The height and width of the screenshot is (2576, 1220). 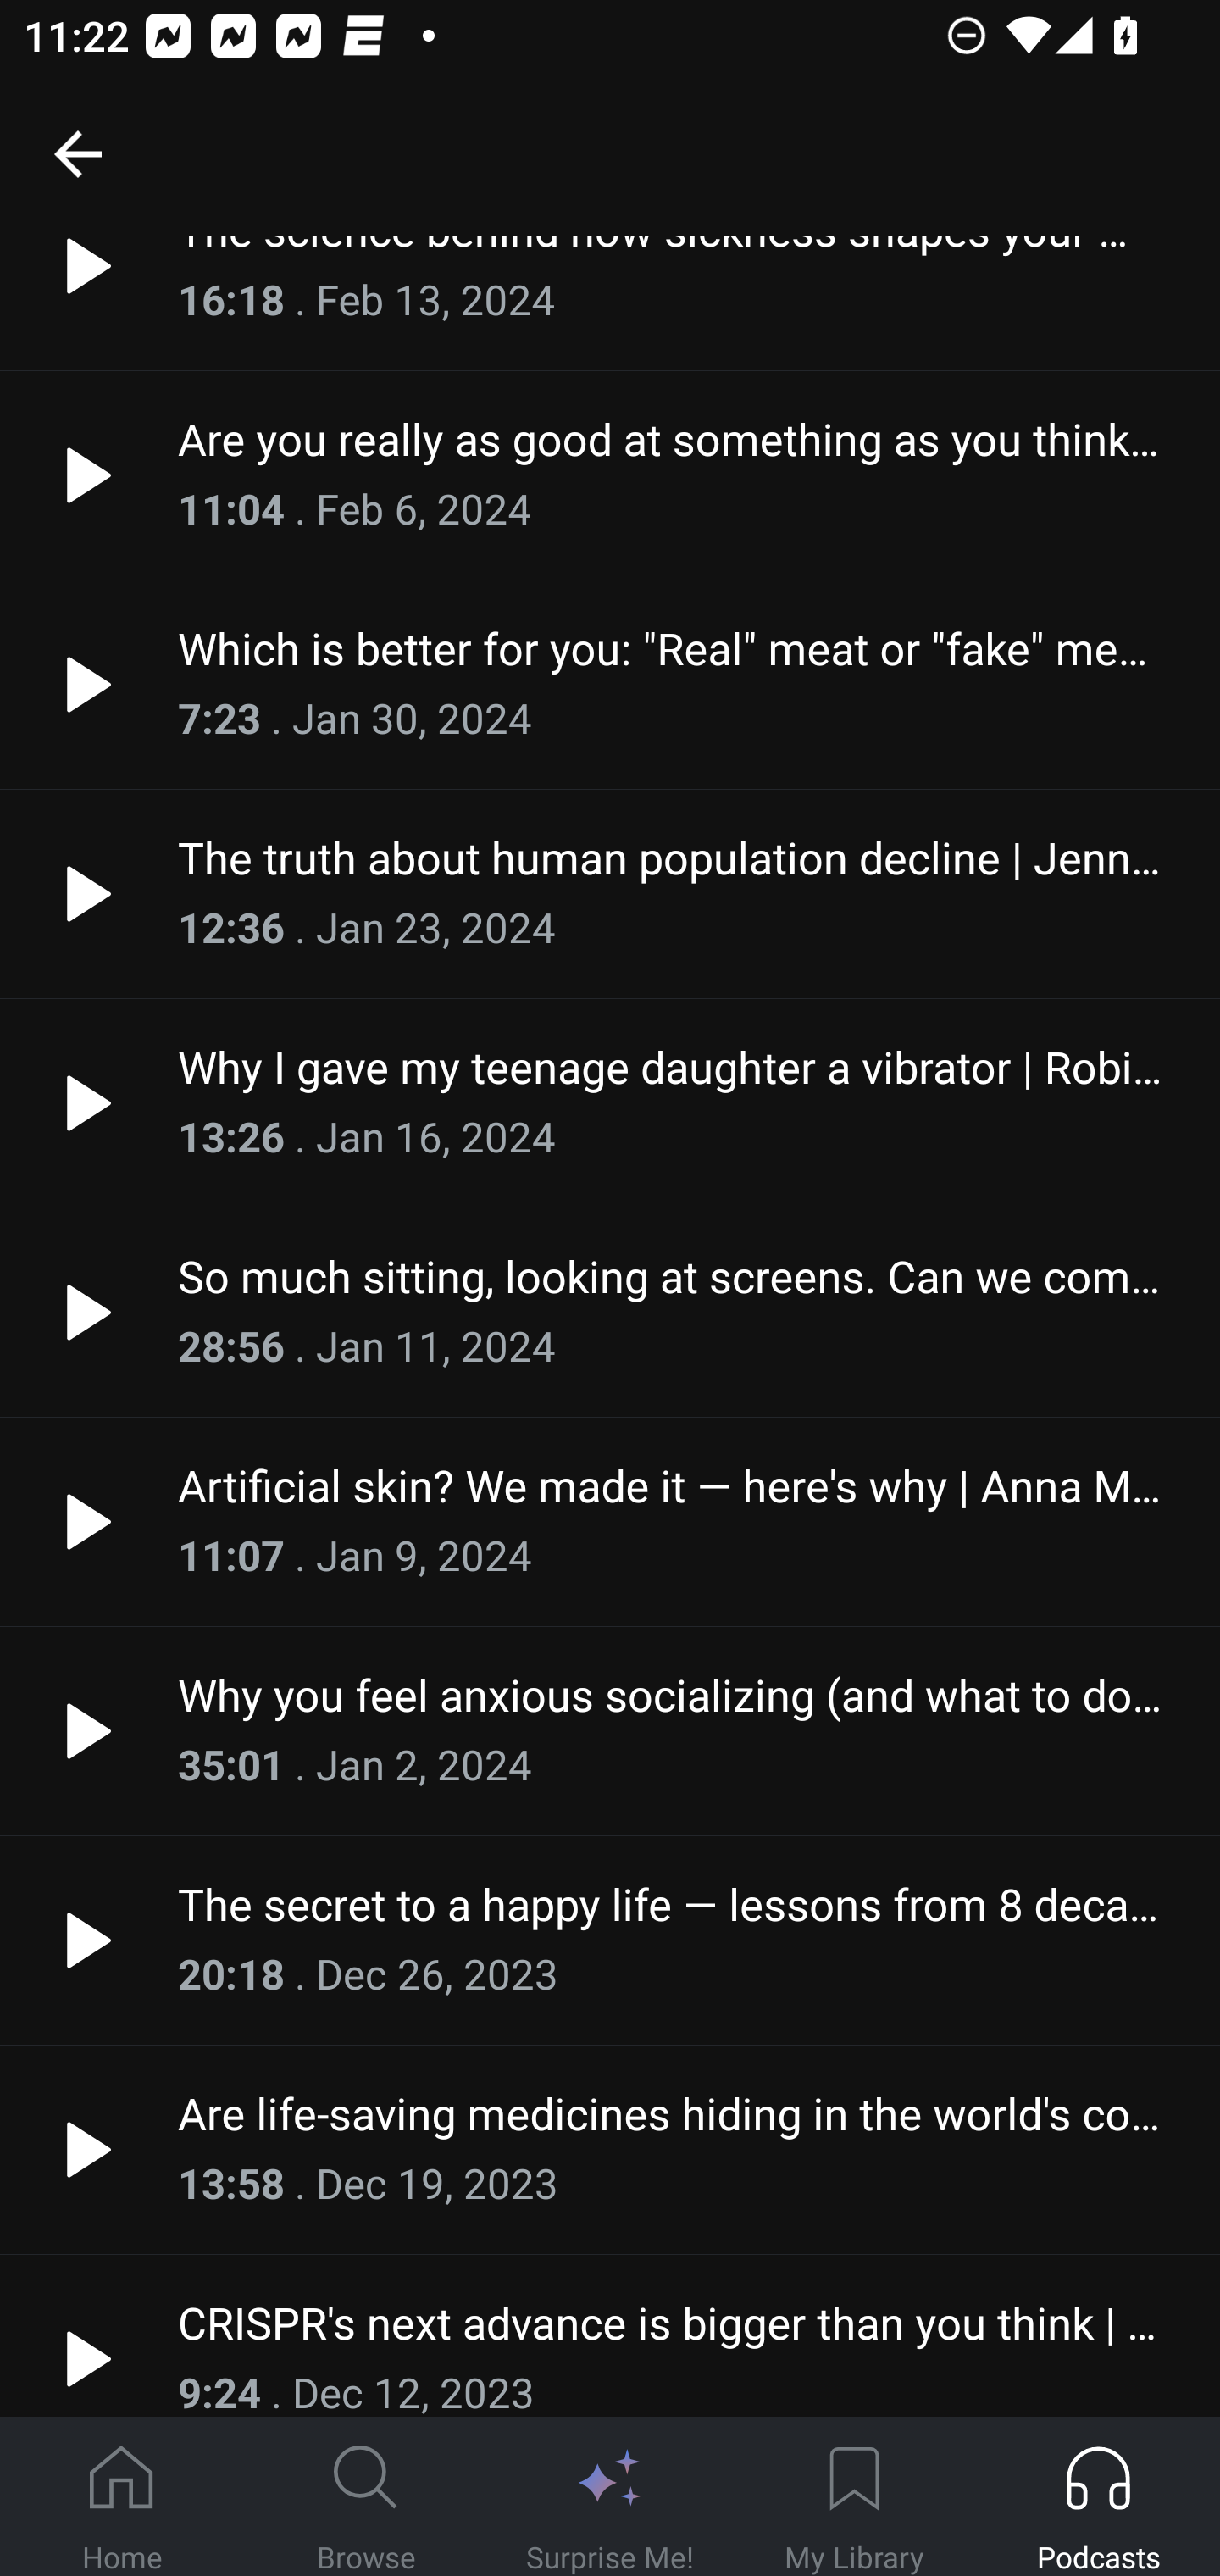 I want to click on Home, so click(x=122, y=2497).